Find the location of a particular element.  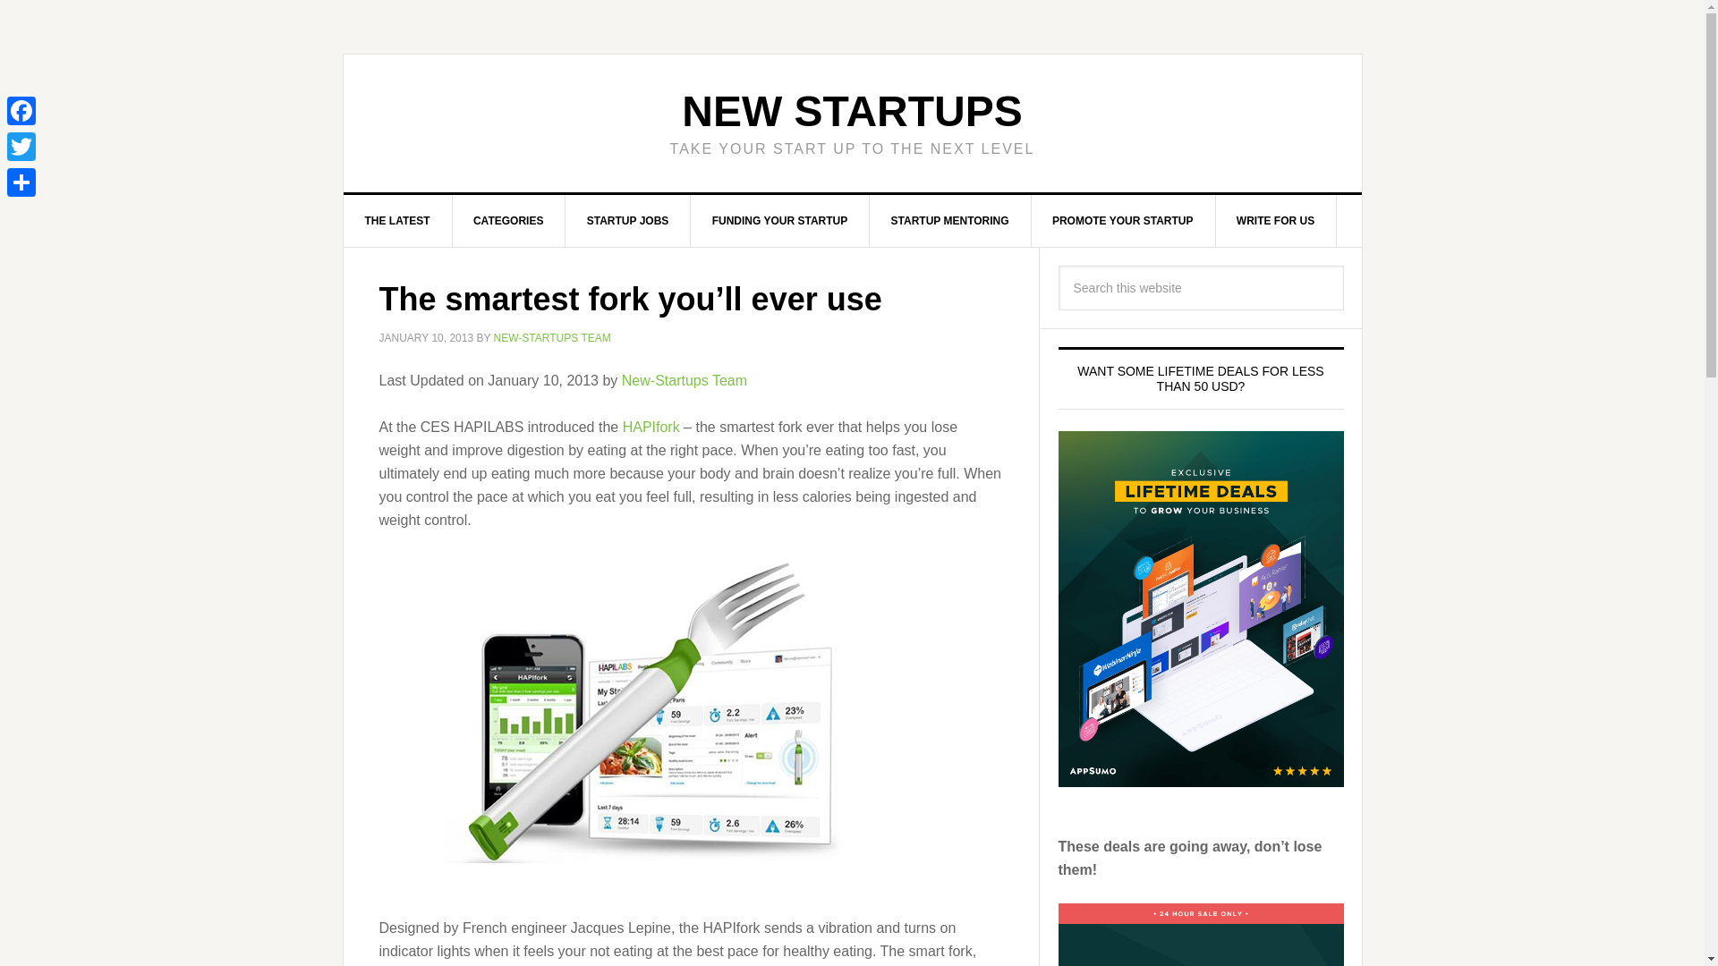

STARTUP MENTORING is located at coordinates (950, 221).